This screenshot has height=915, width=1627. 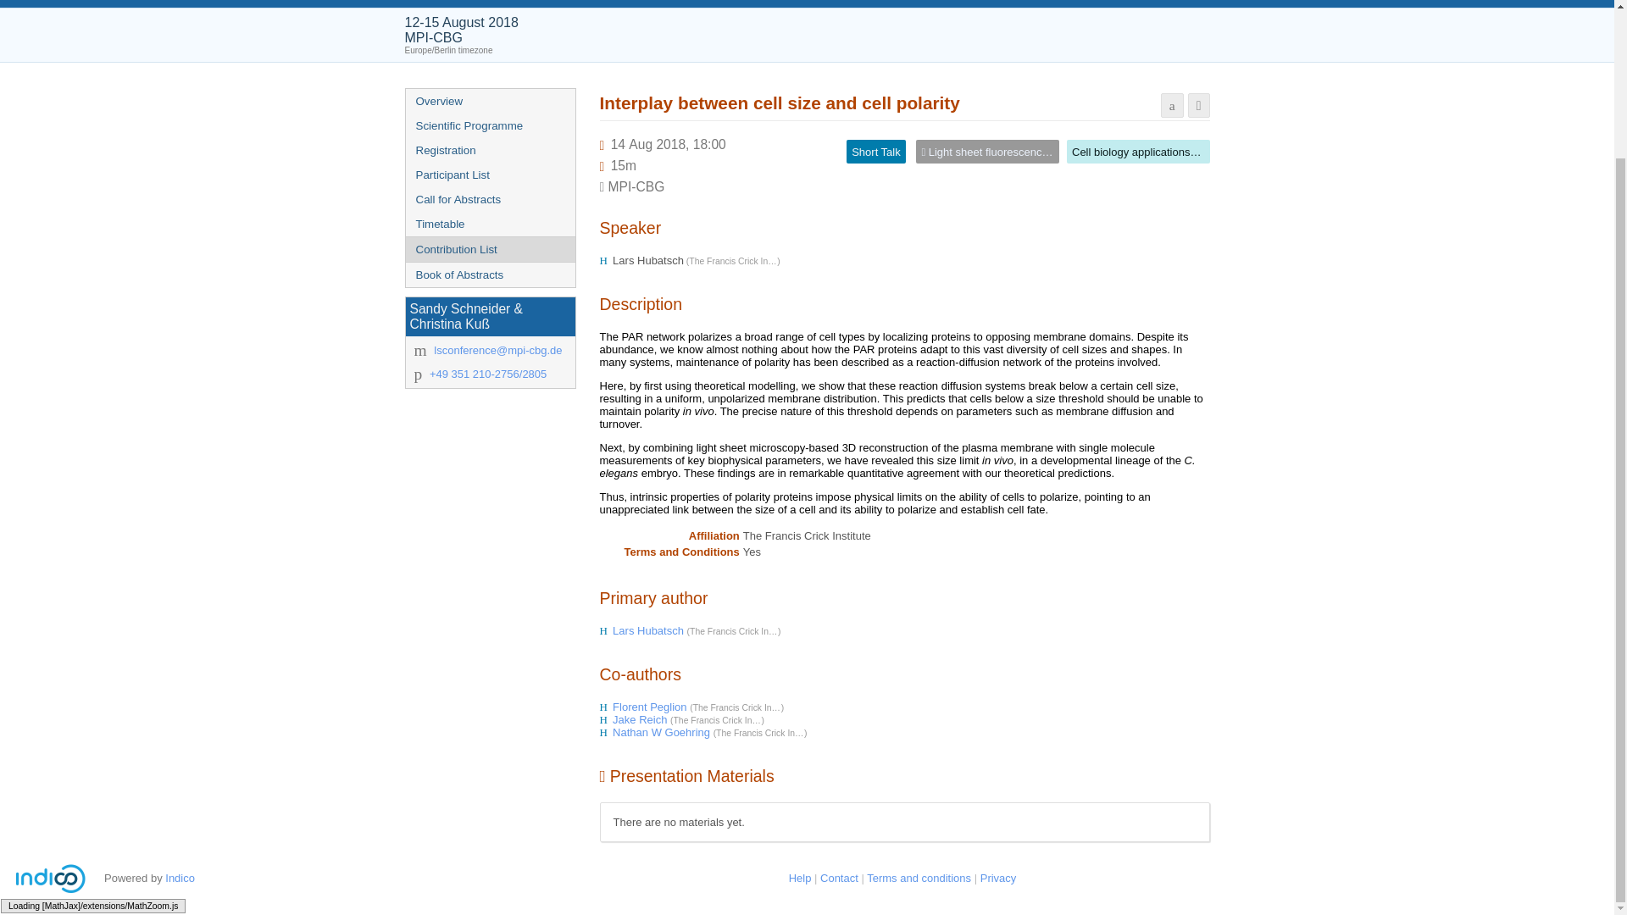 I want to click on Participant List, so click(x=490, y=175).